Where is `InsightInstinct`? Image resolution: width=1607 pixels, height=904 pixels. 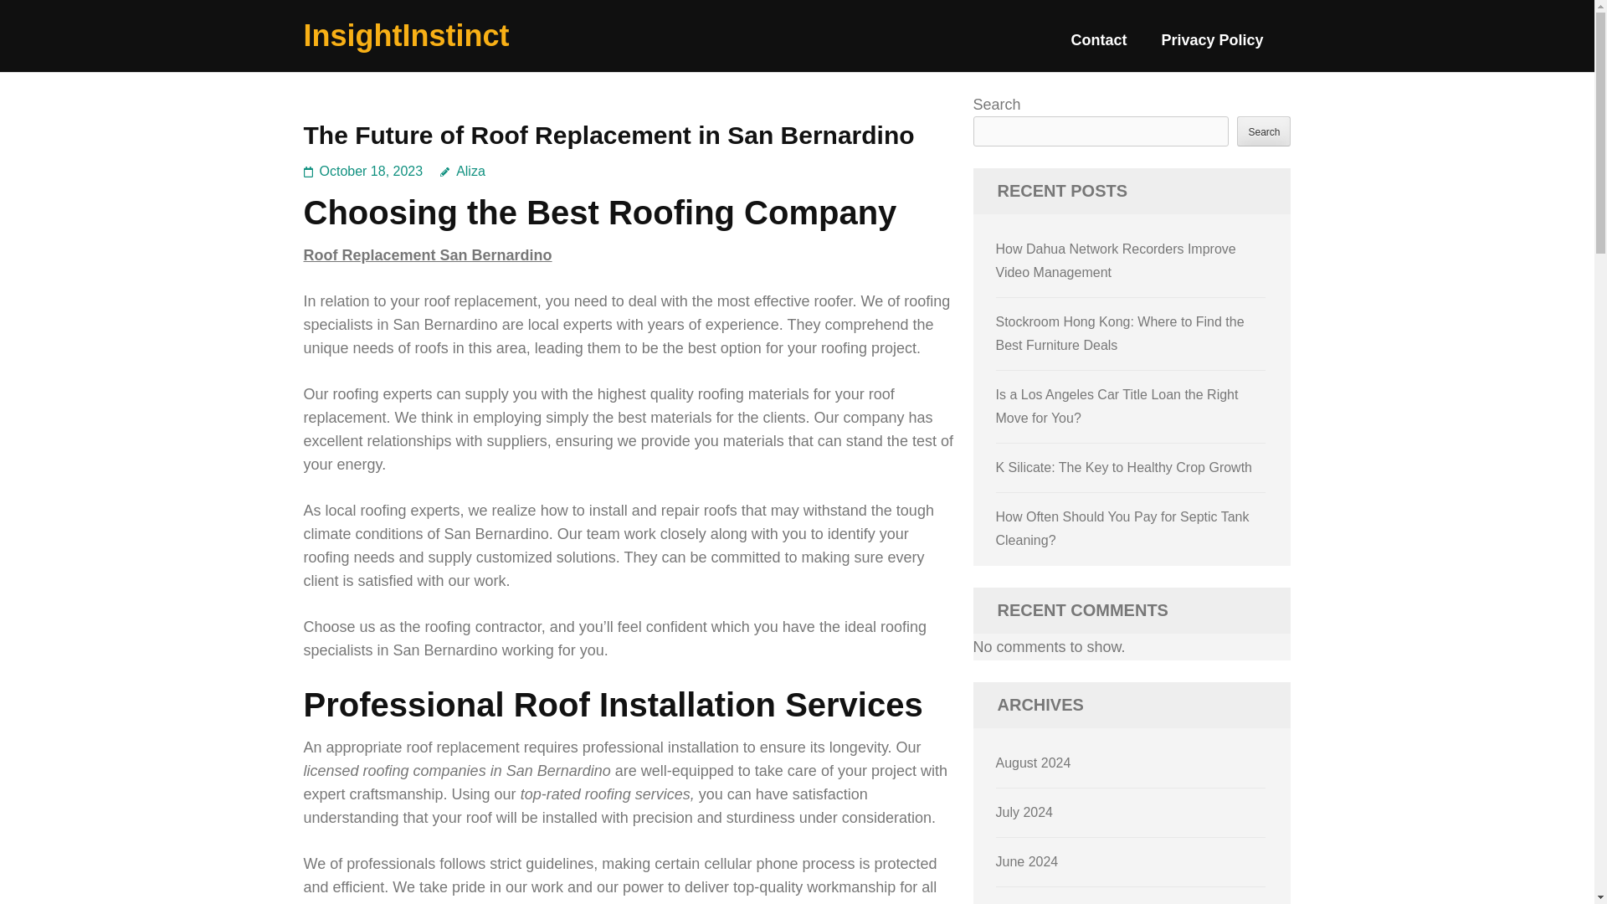 InsightInstinct is located at coordinates (406, 35).